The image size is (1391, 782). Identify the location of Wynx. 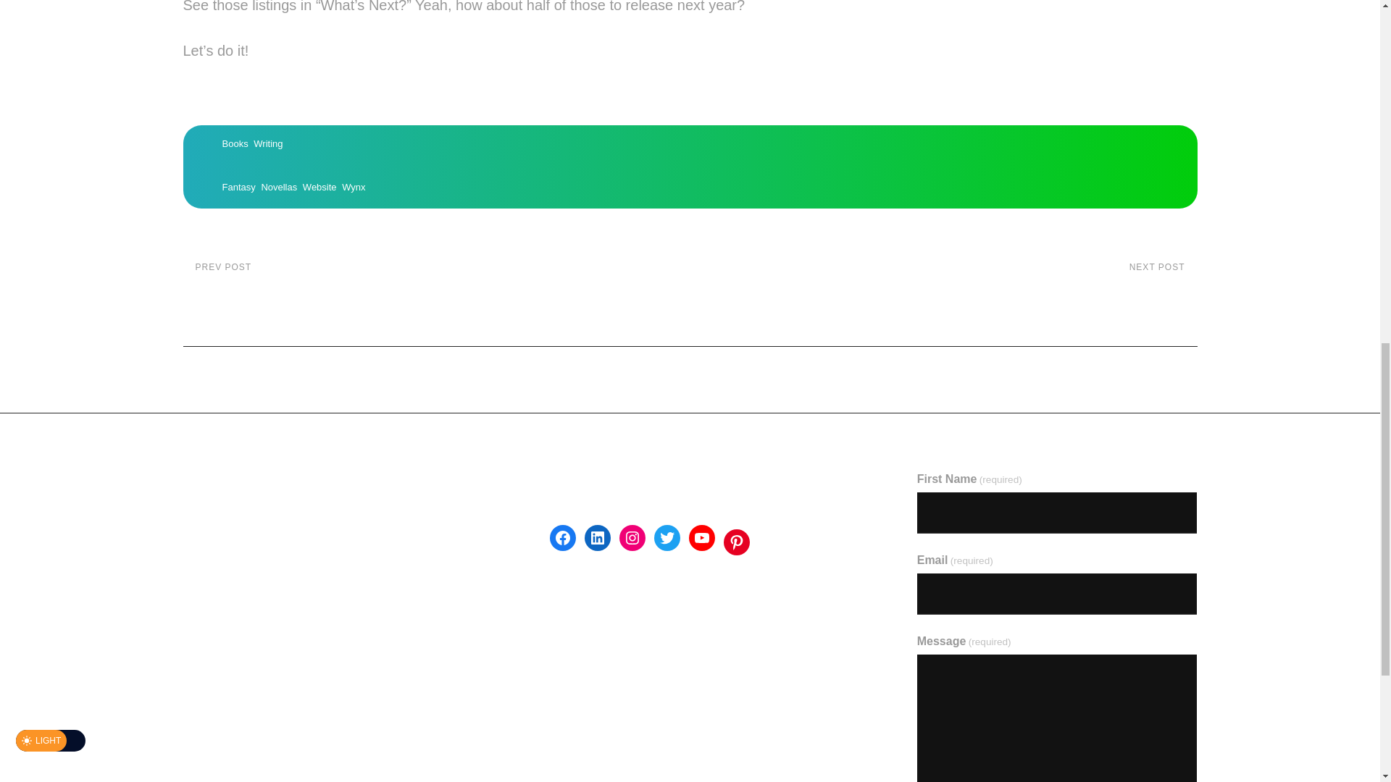
(354, 187).